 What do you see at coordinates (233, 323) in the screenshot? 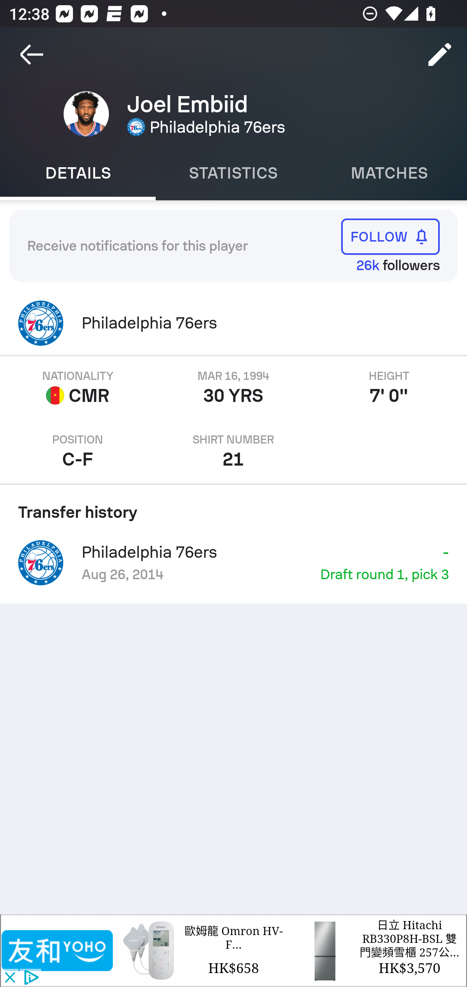
I see `Philadelphia 76ers` at bounding box center [233, 323].